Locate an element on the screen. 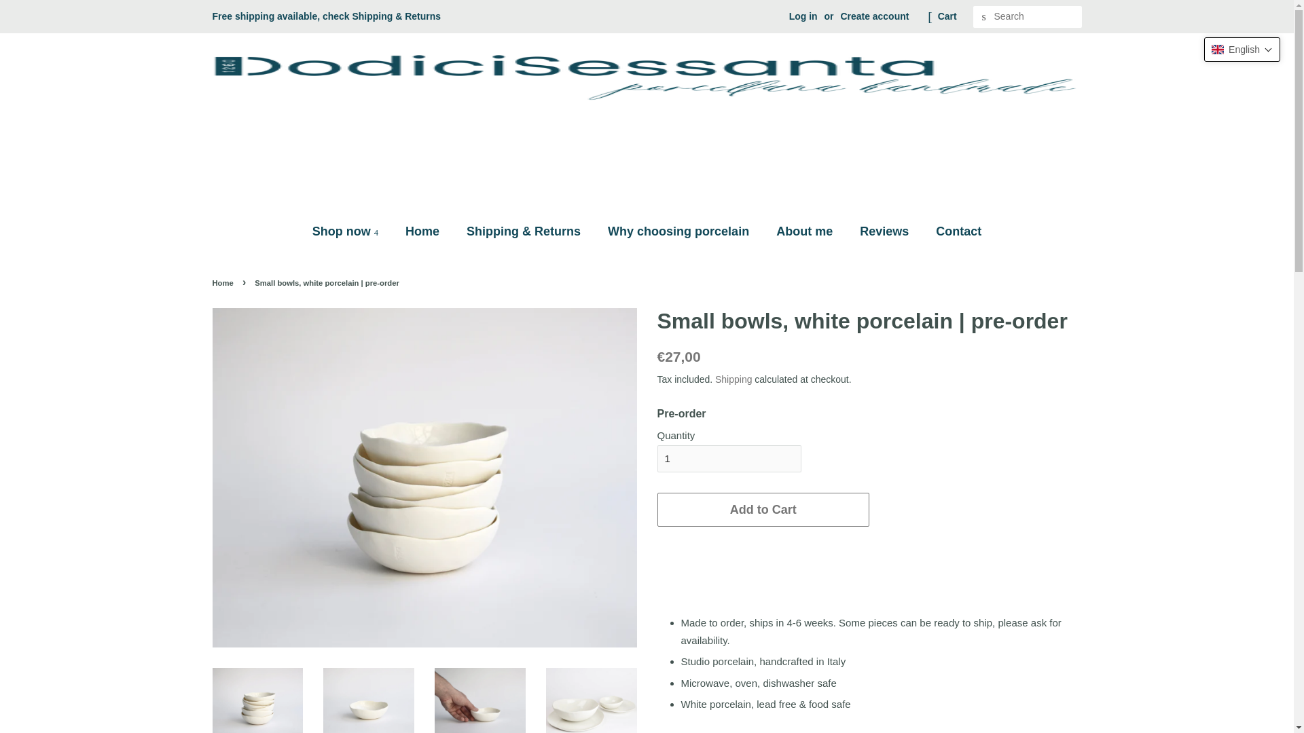  Cart is located at coordinates (947, 16).